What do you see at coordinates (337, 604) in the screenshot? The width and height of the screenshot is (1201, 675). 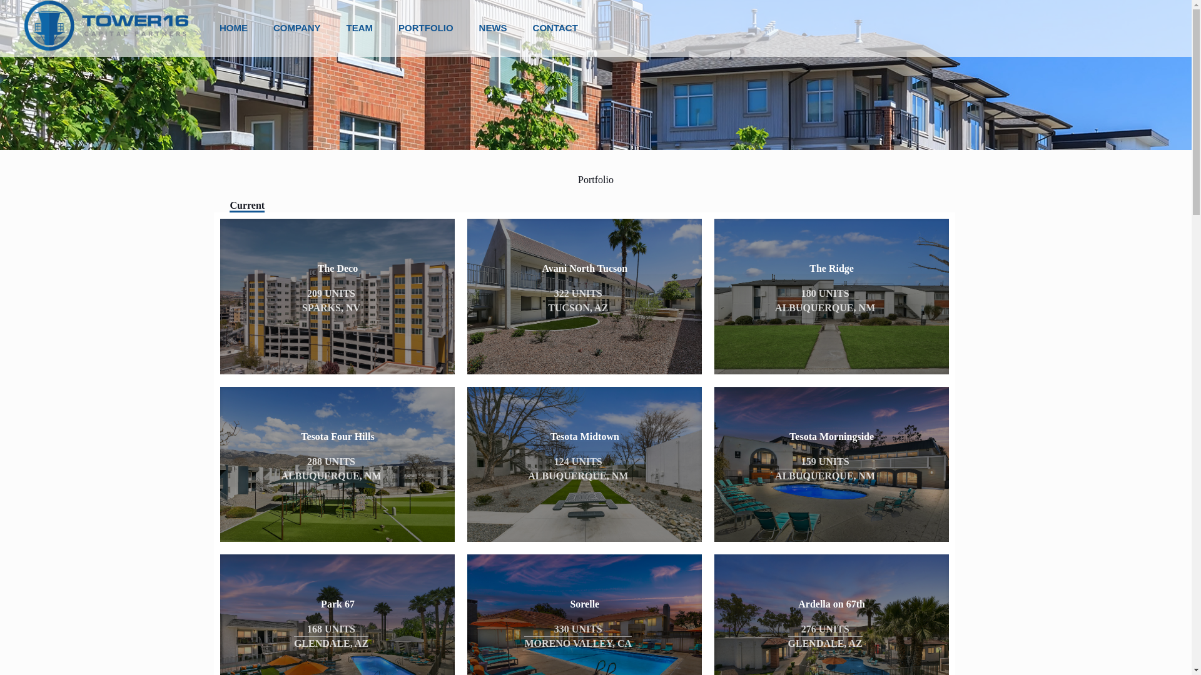 I see `Park 67` at bounding box center [337, 604].